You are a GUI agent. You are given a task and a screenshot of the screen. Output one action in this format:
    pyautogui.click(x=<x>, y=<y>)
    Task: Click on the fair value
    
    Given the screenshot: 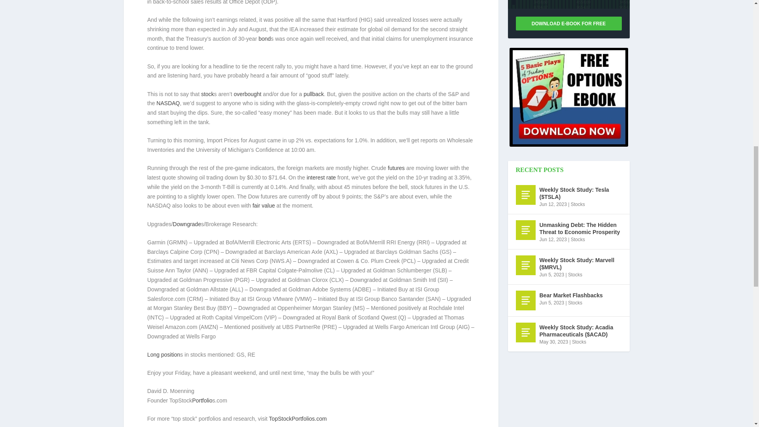 What is the action you would take?
    pyautogui.click(x=264, y=206)
    